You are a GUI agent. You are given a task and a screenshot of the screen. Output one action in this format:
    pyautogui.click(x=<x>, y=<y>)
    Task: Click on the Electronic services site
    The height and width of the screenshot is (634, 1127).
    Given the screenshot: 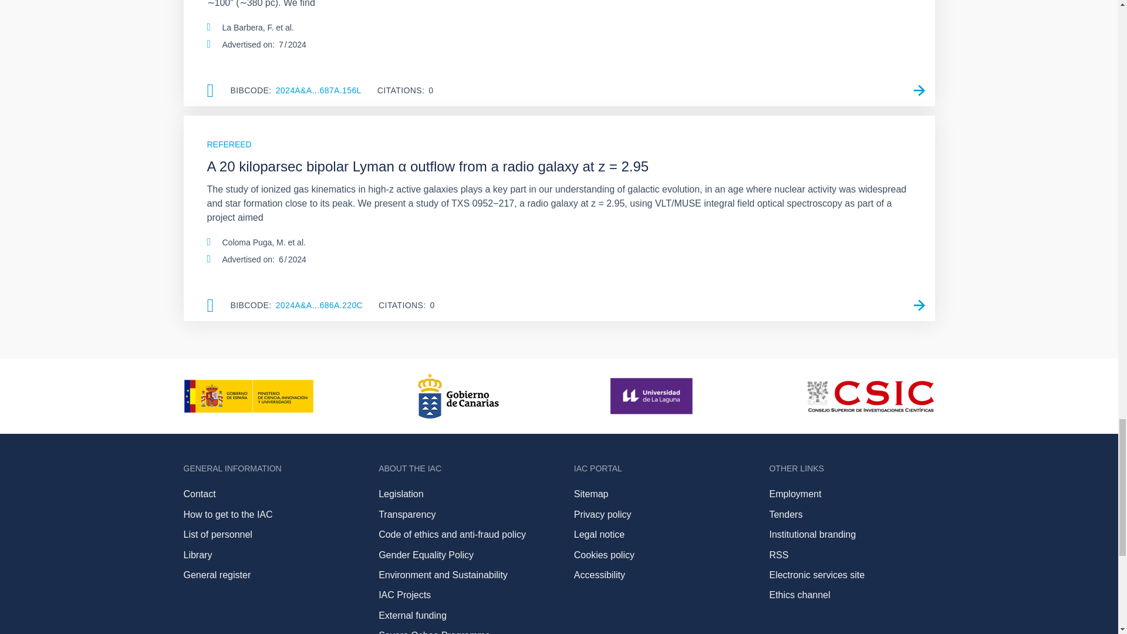 What is the action you would take?
    pyautogui.click(x=816, y=575)
    